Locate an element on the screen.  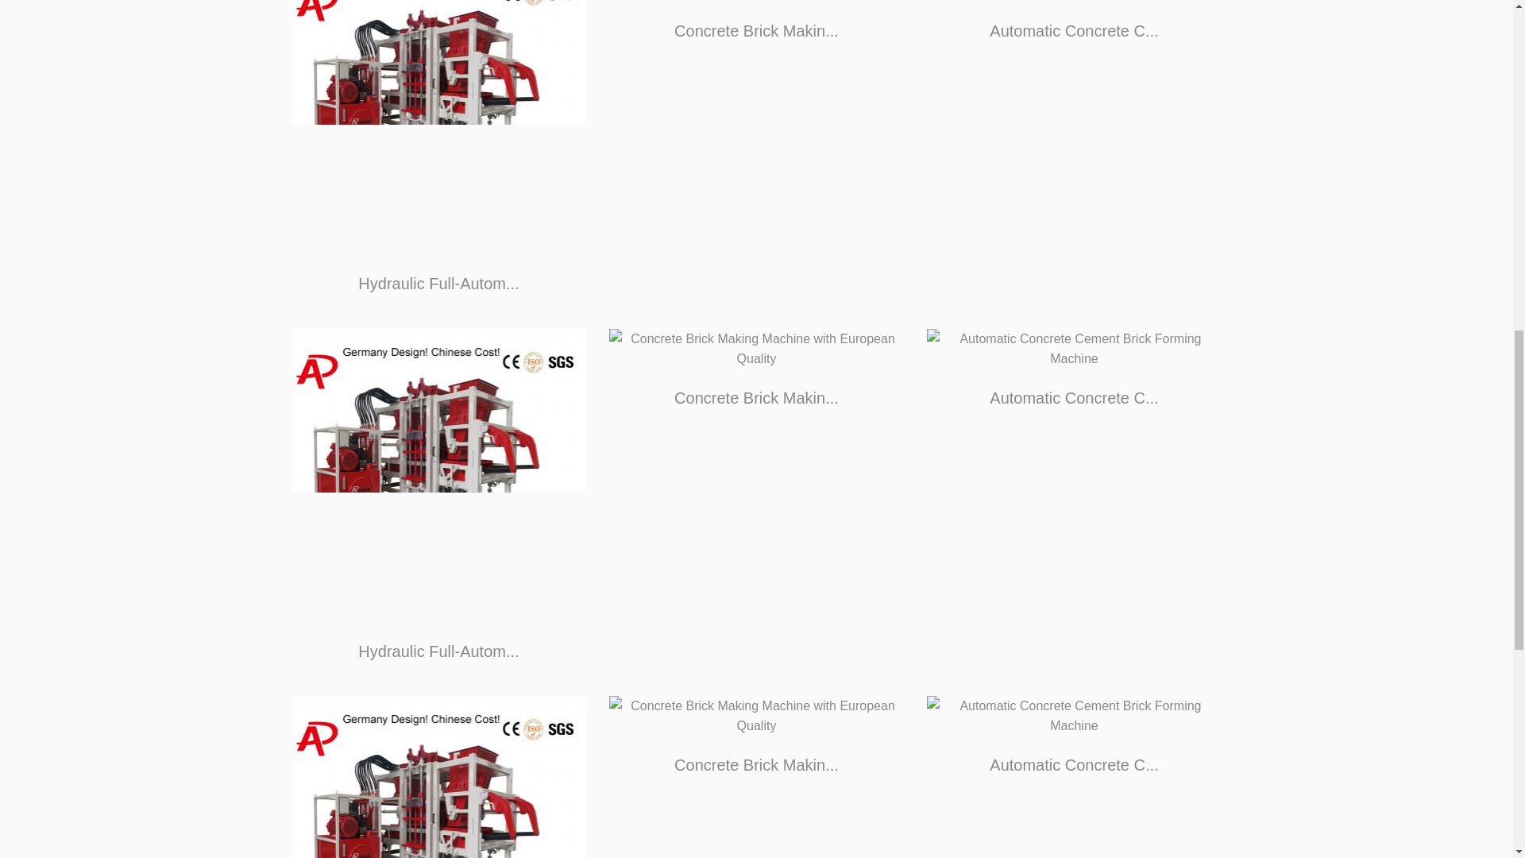
Concrete Brick Makin... is located at coordinates (756, 30).